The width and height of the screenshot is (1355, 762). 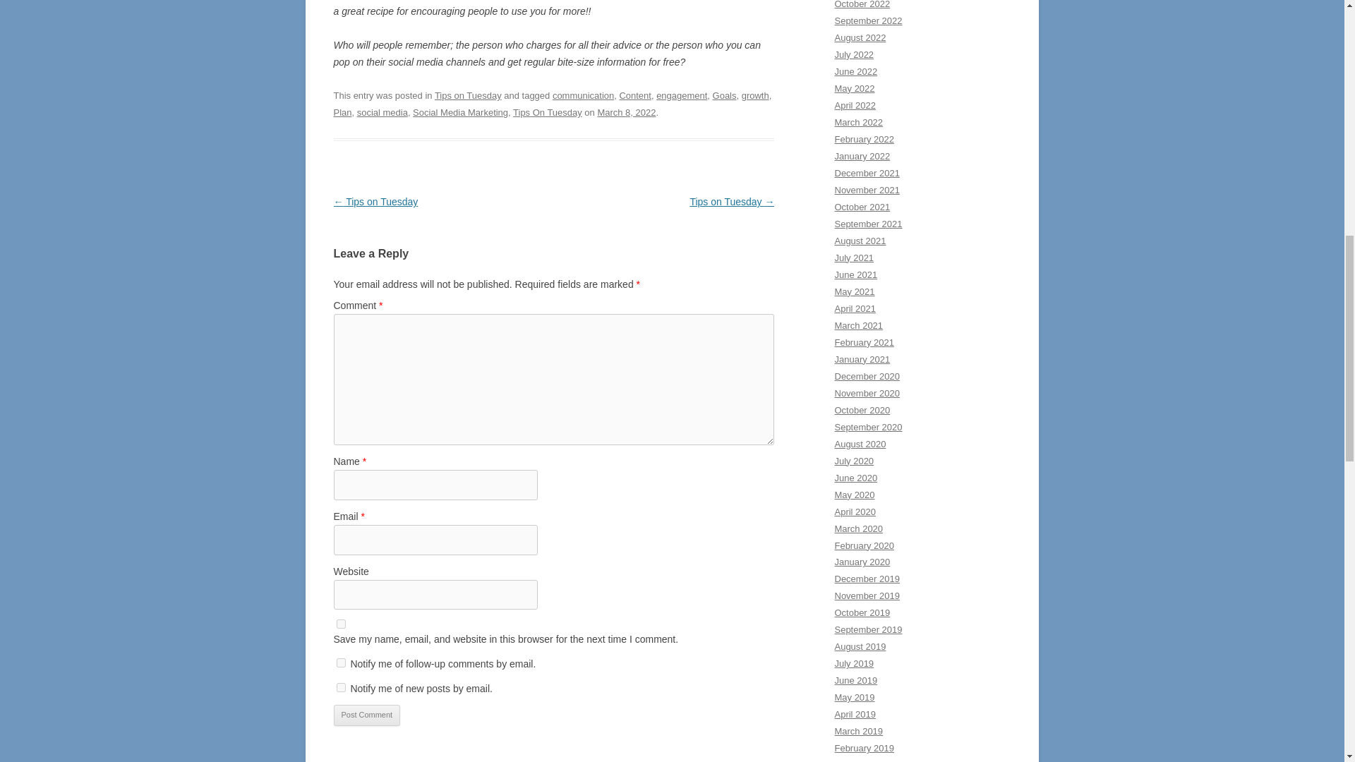 I want to click on March 8, 2022, so click(x=627, y=113).